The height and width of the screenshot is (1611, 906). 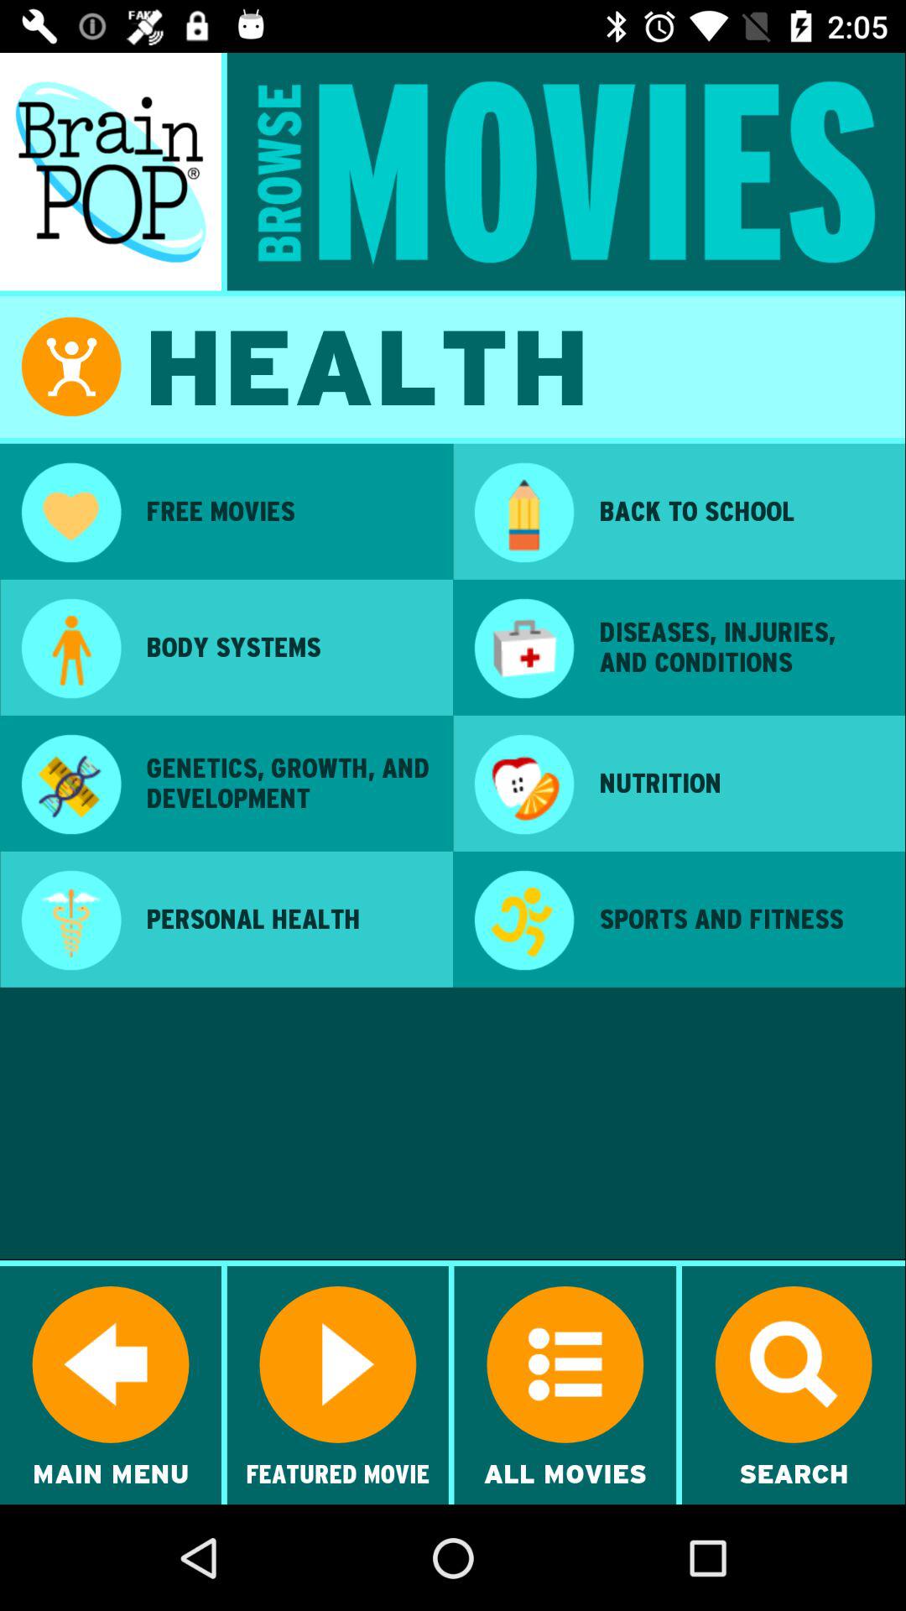 I want to click on choose the icon next to back to school icon, so click(x=523, y=514).